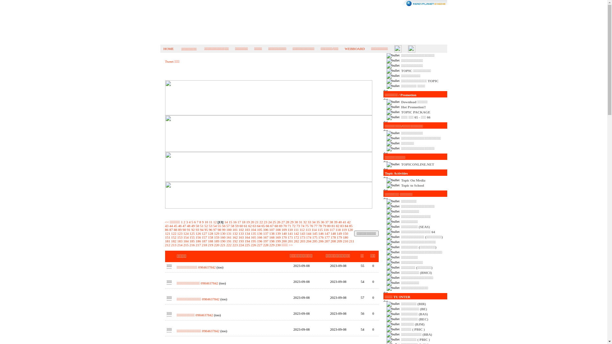 Image resolution: width=612 pixels, height=344 pixels. Describe the element at coordinates (180, 226) in the screenshot. I see `46` at that location.